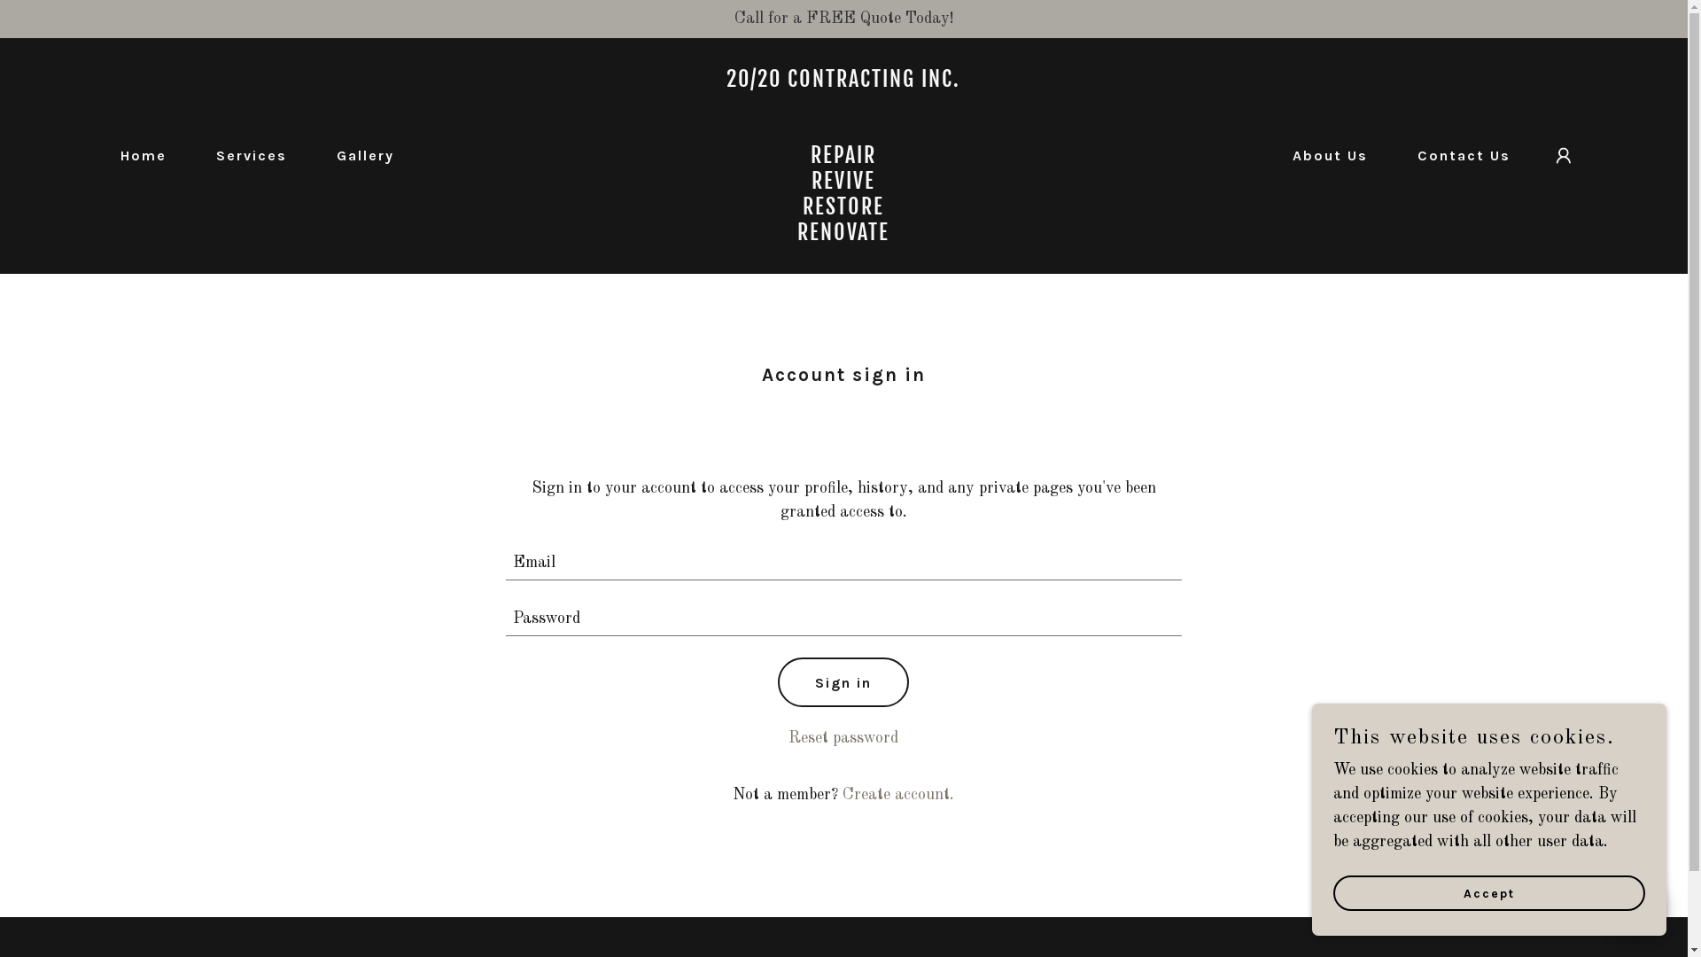  Describe the element at coordinates (843, 682) in the screenshot. I see `Sign in` at that location.